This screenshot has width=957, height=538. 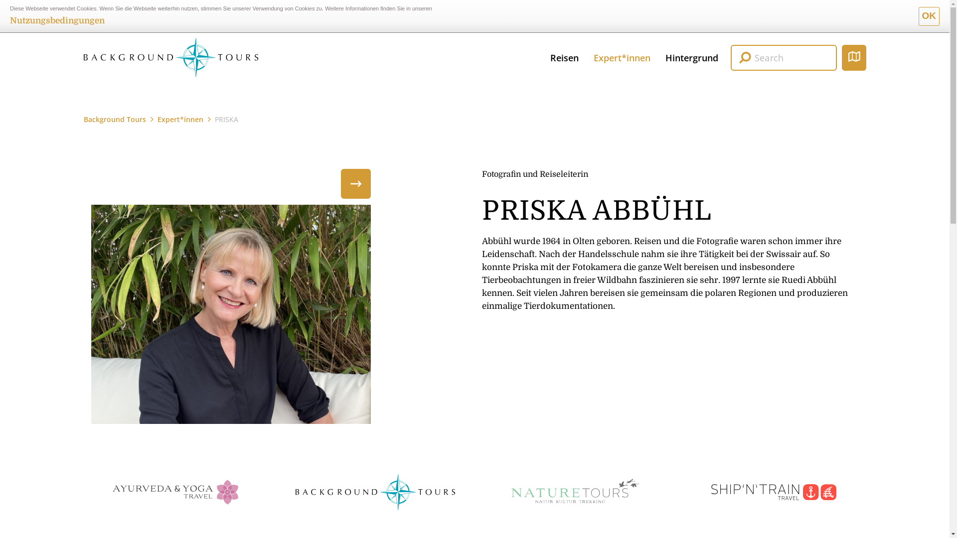 What do you see at coordinates (622, 57) in the screenshot?
I see `Expert*innen` at bounding box center [622, 57].